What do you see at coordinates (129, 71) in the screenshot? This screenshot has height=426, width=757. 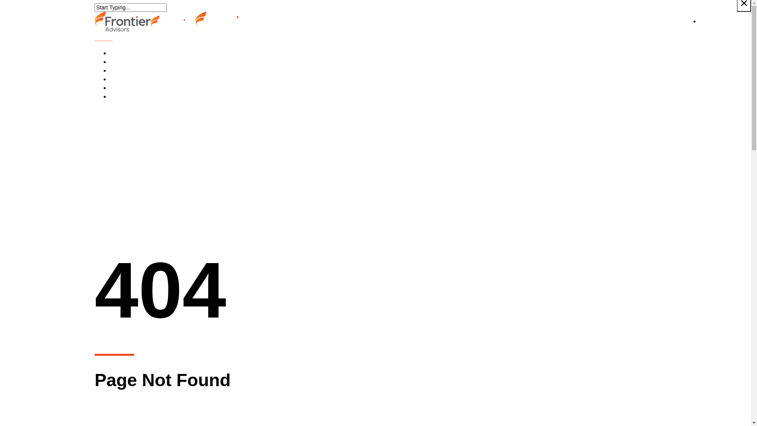 I see `People` at bounding box center [129, 71].